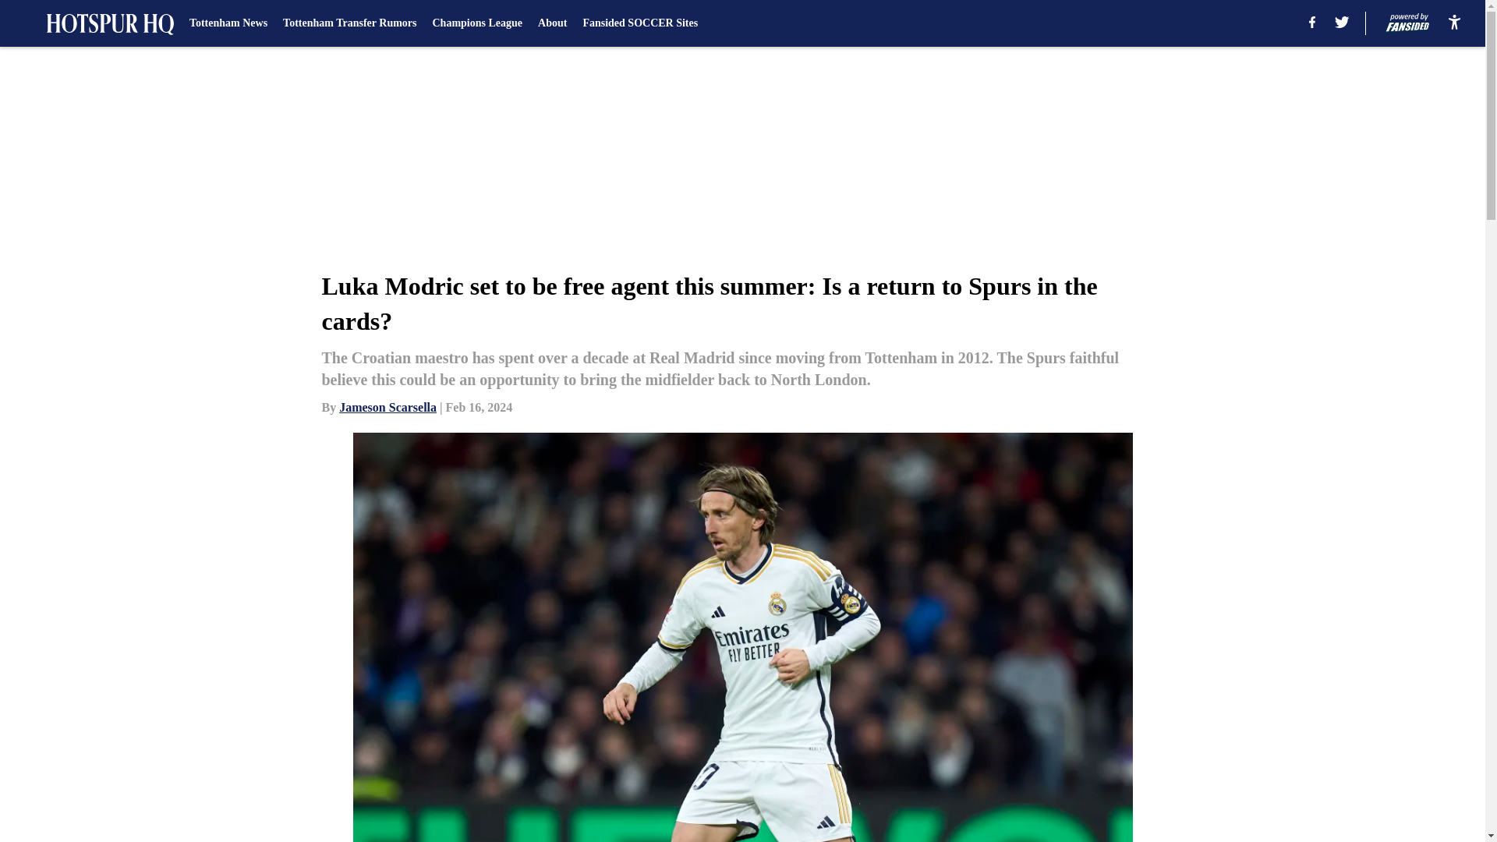  Describe the element at coordinates (388, 407) in the screenshot. I see `Jameson Scarsella` at that location.